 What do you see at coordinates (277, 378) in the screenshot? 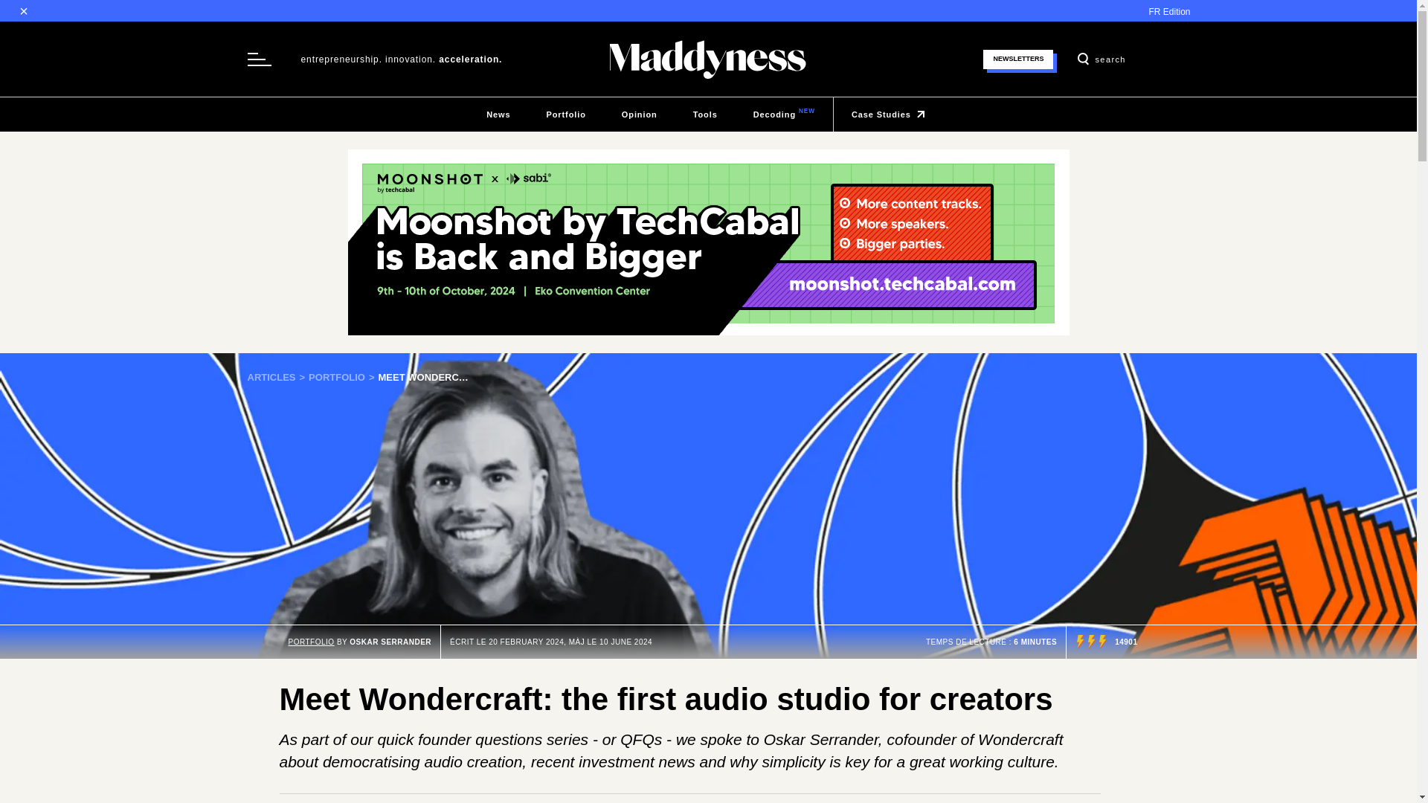
I see `Opinion` at bounding box center [277, 378].